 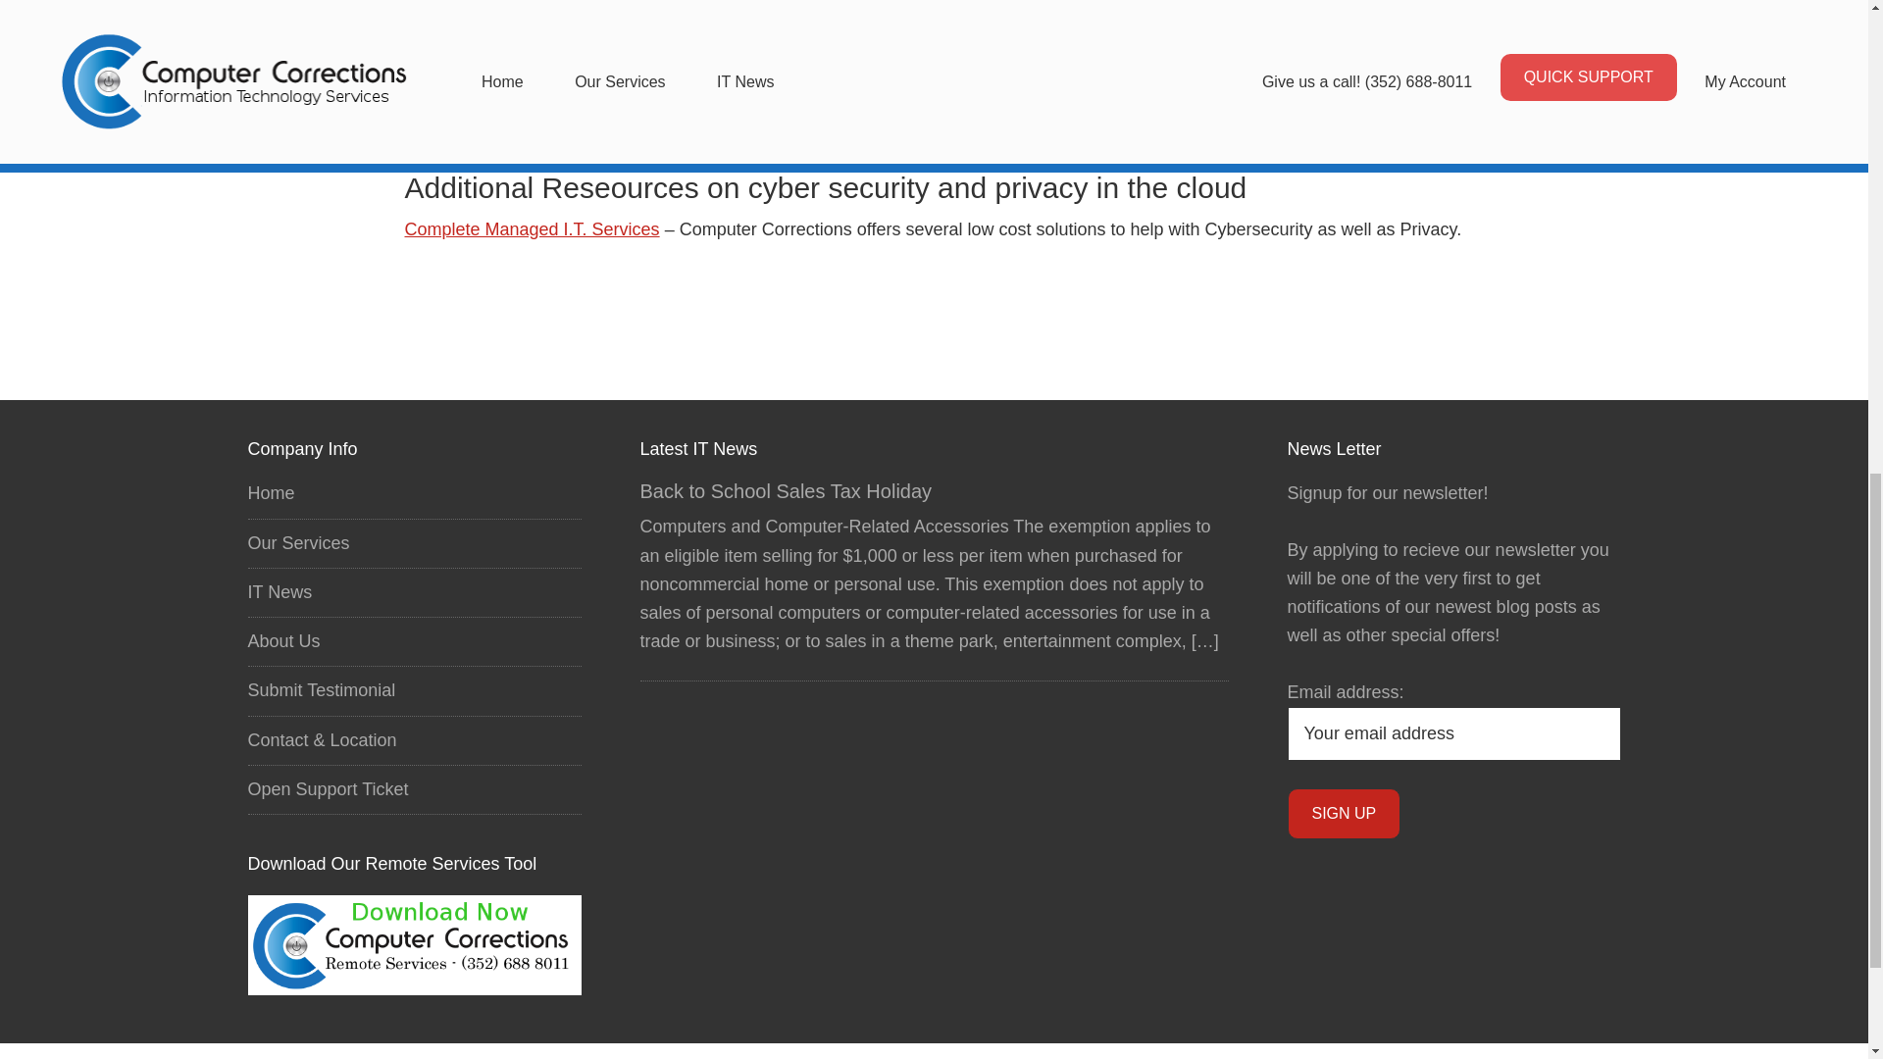 What do you see at coordinates (297, 543) in the screenshot?
I see `Our Services` at bounding box center [297, 543].